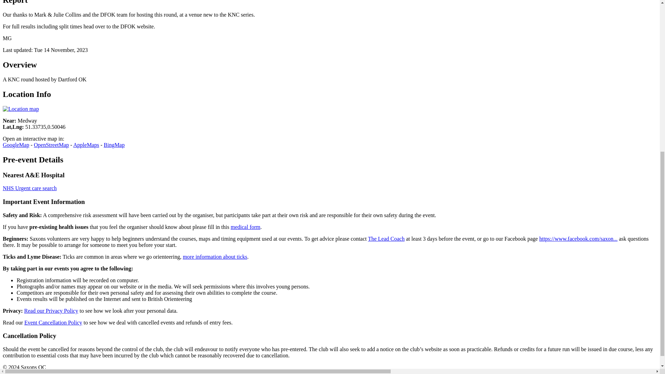 This screenshot has height=374, width=665. What do you see at coordinates (246, 227) in the screenshot?
I see `medical form` at bounding box center [246, 227].